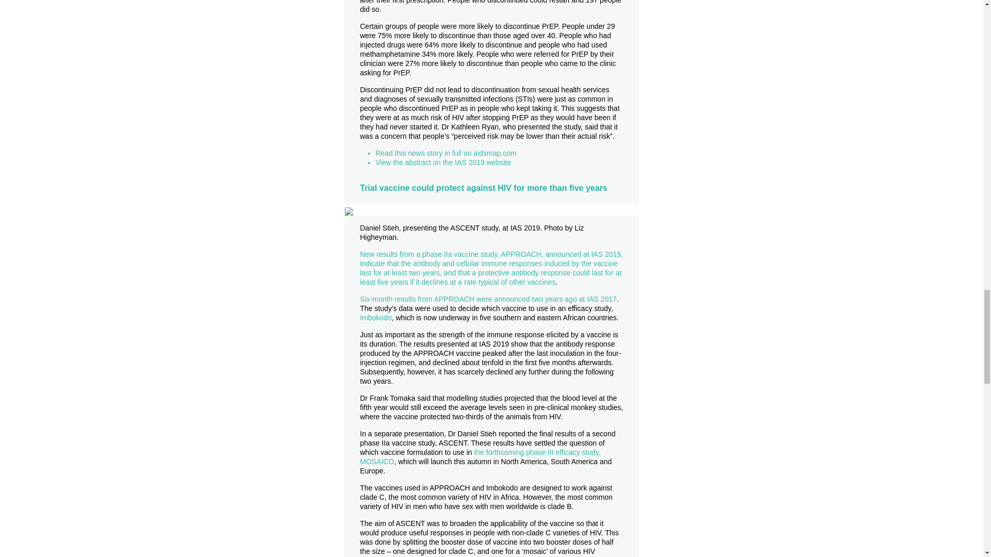  I want to click on Imbokodo, so click(376, 318).